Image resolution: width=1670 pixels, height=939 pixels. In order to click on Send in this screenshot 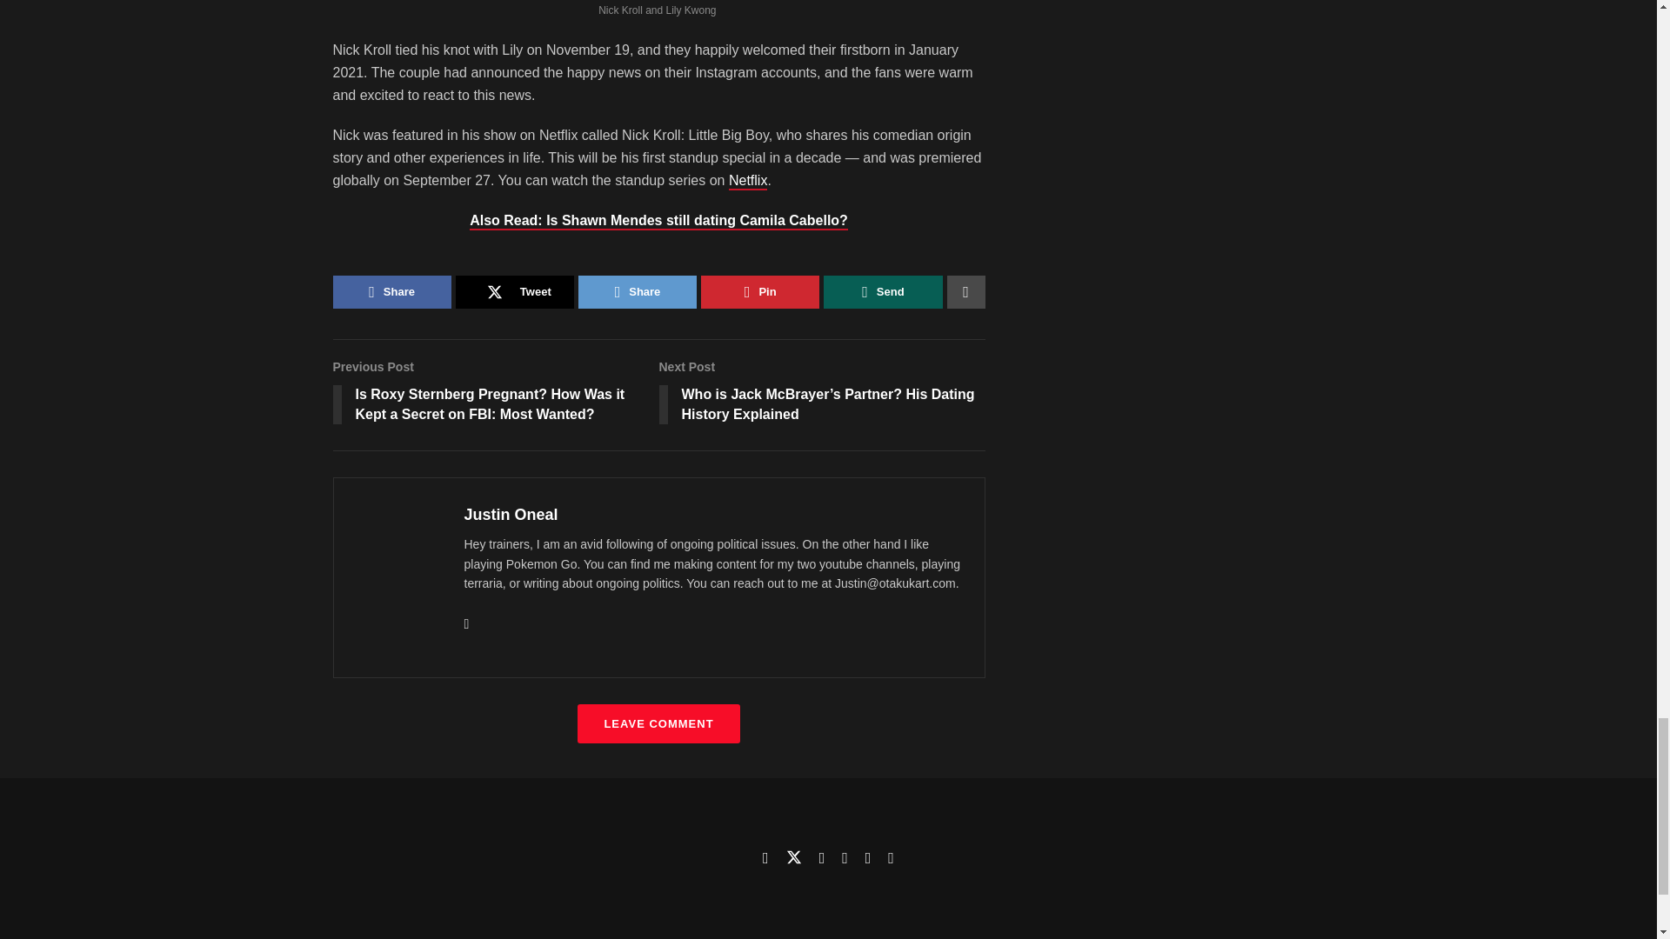, I will do `click(882, 292)`.